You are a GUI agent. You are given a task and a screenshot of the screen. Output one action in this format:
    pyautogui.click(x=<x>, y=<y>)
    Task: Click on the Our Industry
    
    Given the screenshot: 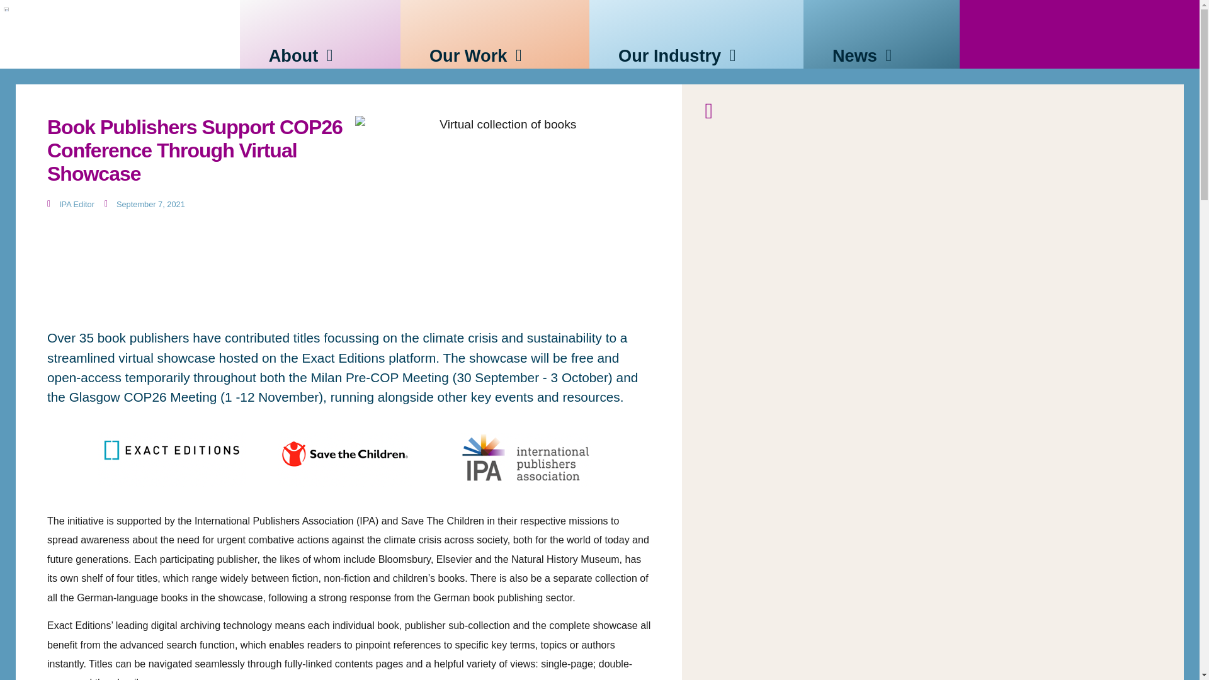 What is the action you would take?
    pyautogui.click(x=669, y=57)
    